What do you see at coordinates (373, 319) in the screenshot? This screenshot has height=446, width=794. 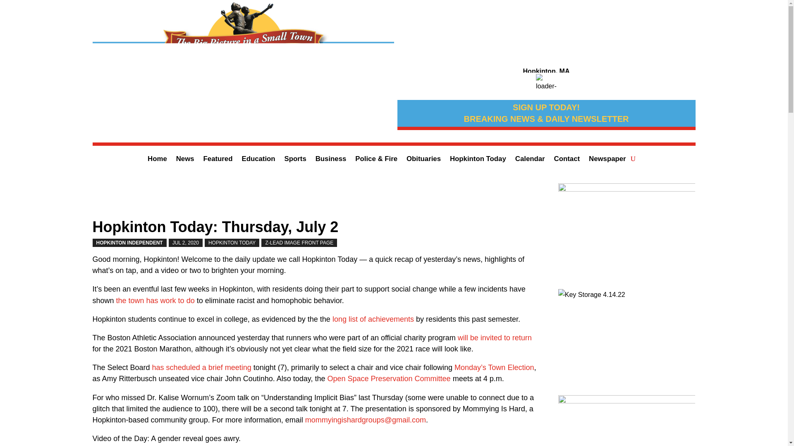 I see `long list of achievements` at bounding box center [373, 319].